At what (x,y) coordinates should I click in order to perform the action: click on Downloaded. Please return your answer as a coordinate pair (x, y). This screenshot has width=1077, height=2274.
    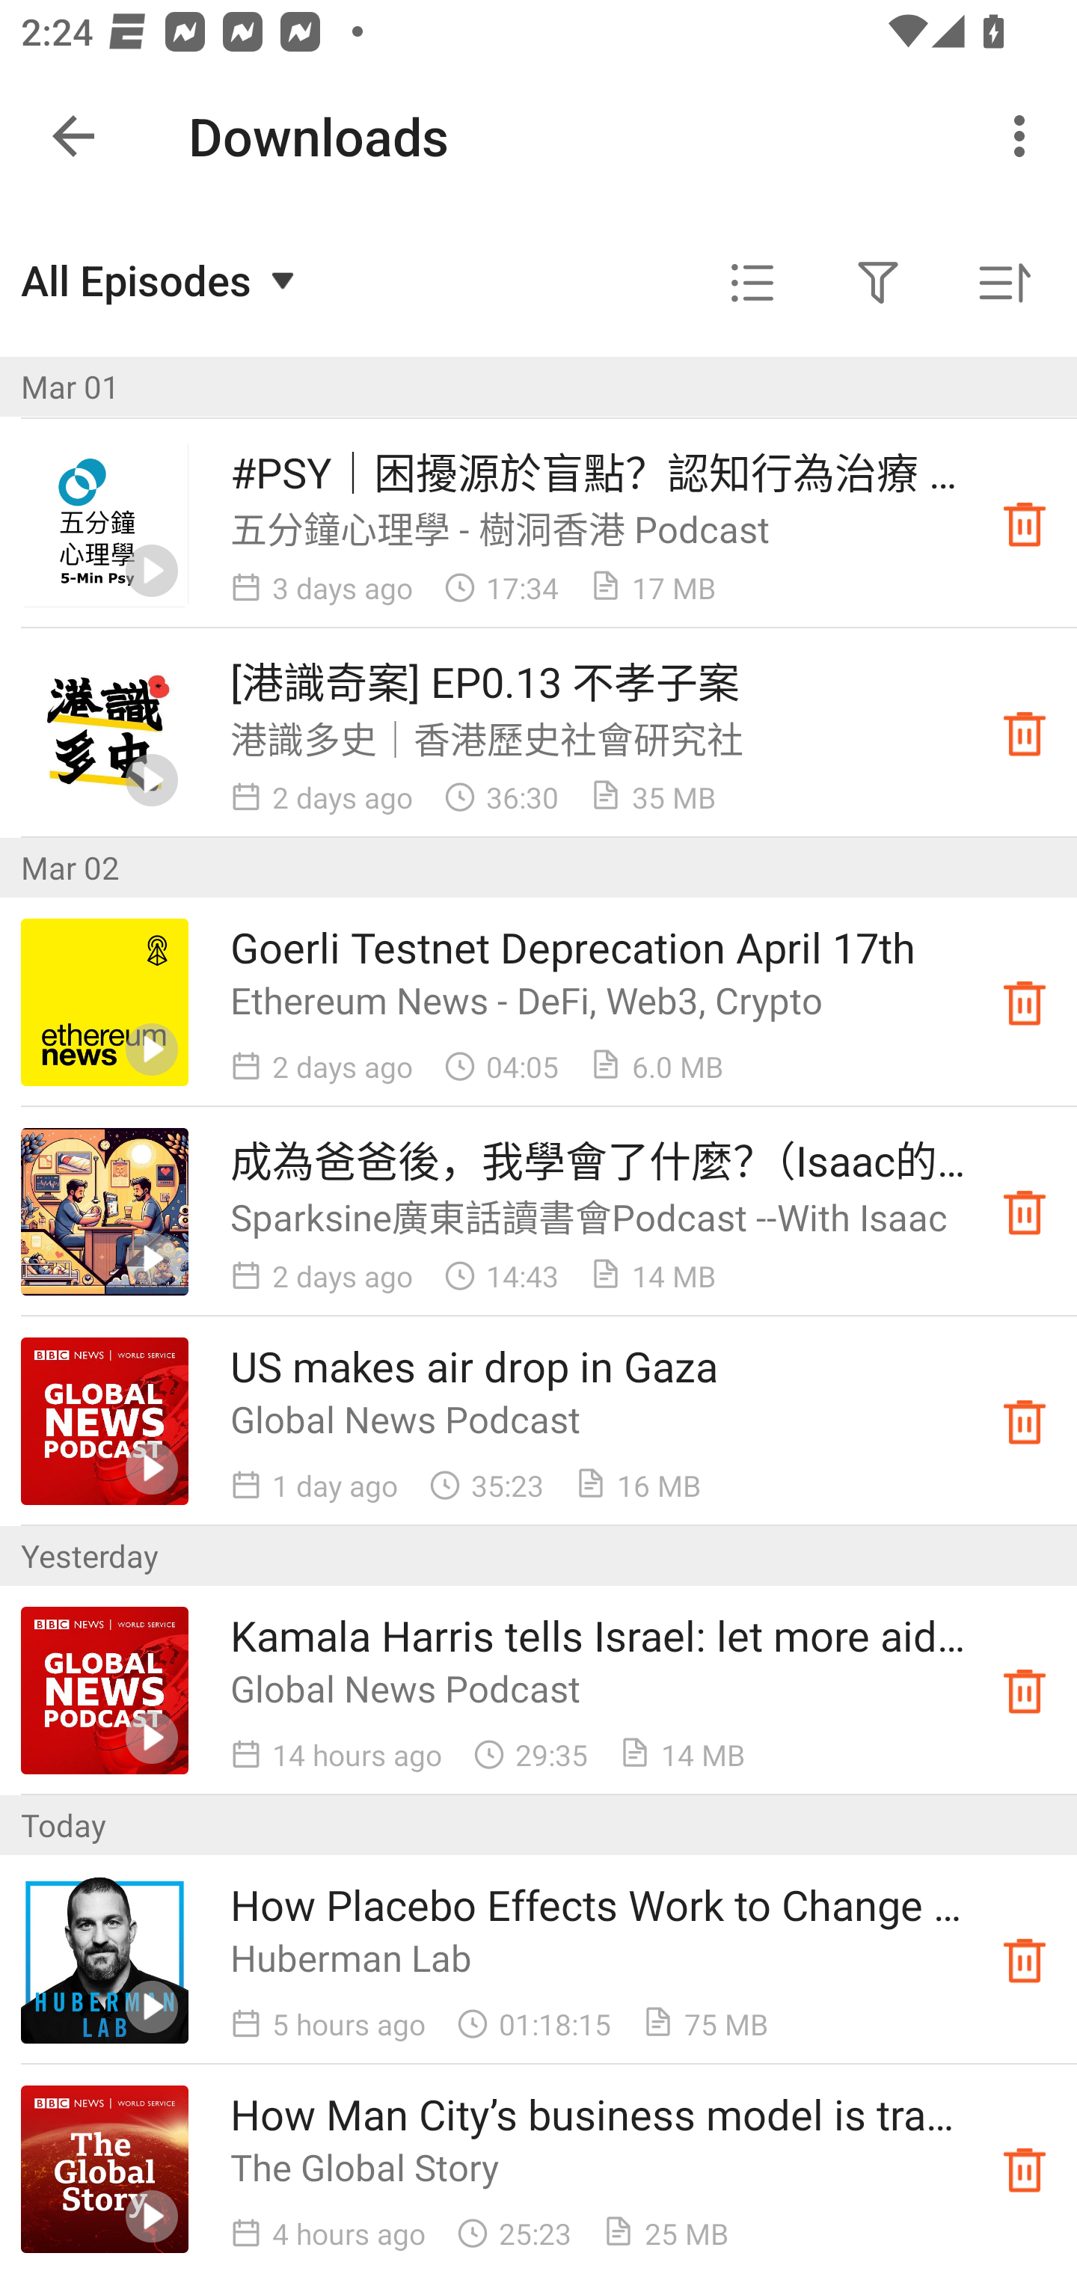
    Looking at the image, I should click on (1025, 522).